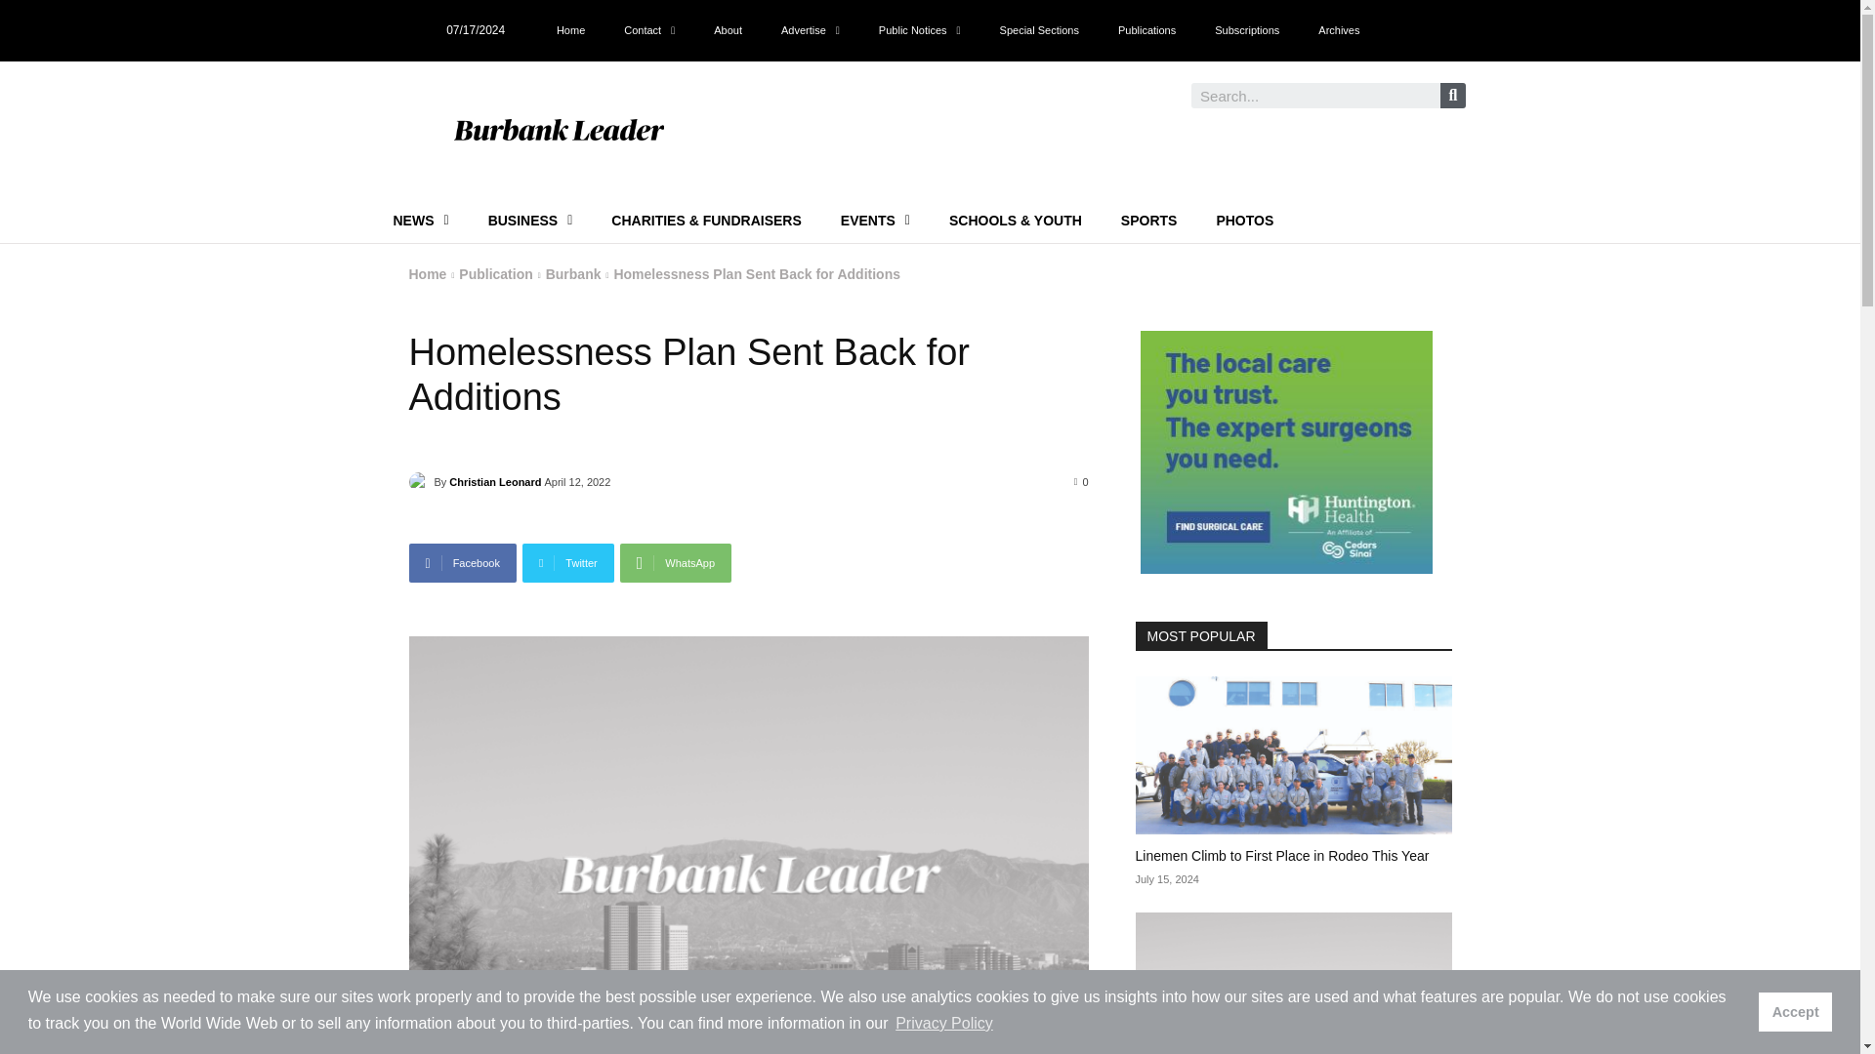  Describe the element at coordinates (1146, 29) in the screenshot. I see `Publications` at that location.